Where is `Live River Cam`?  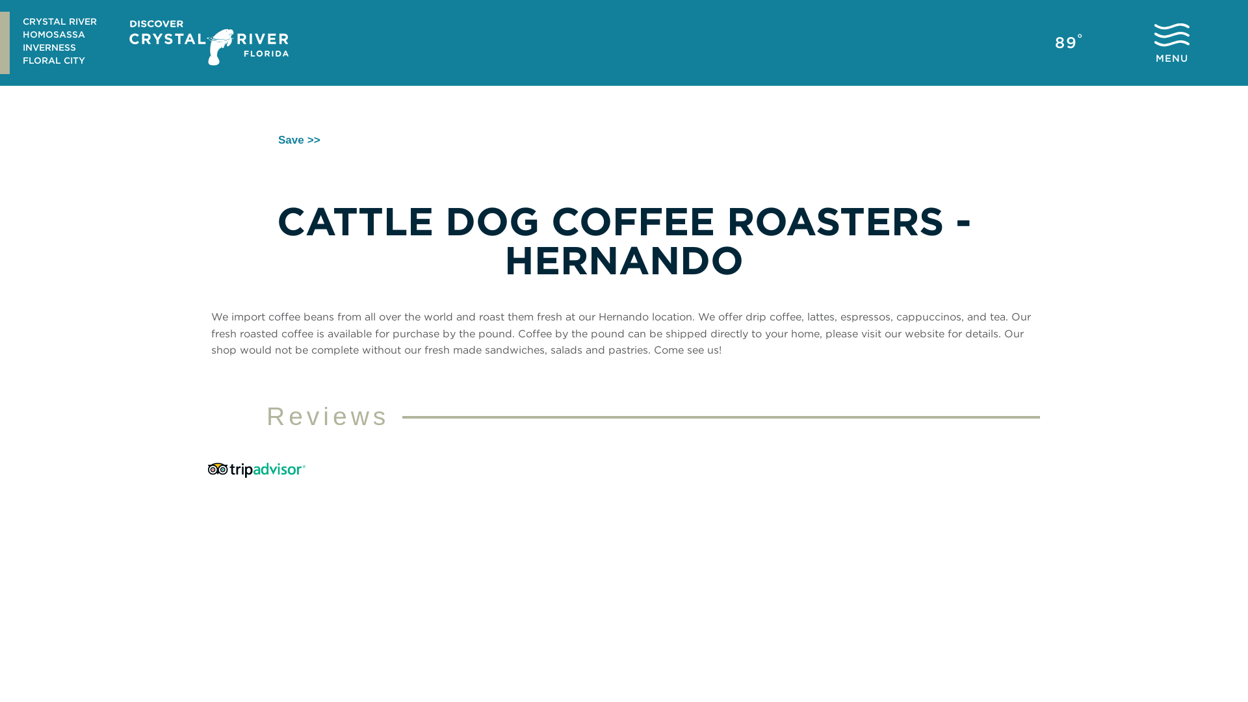 Live River Cam is located at coordinates (1013, 43).